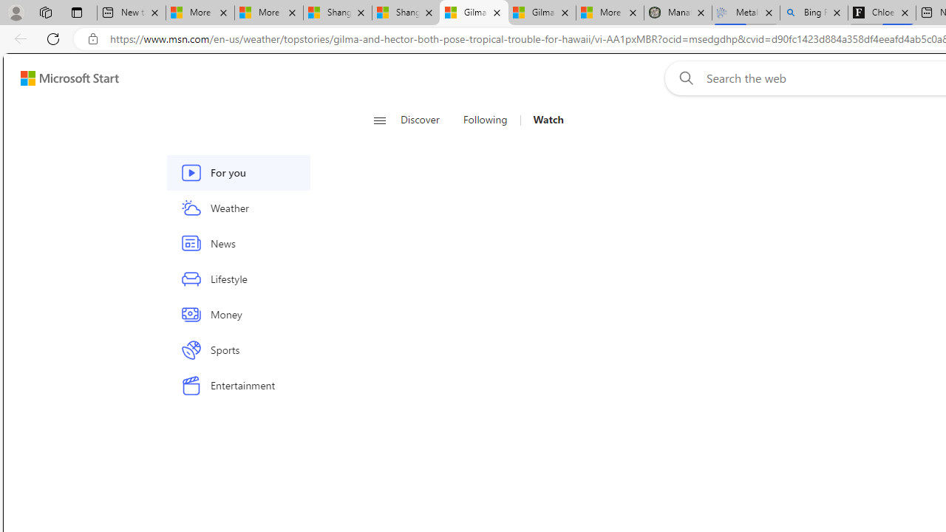 Image resolution: width=946 pixels, height=532 pixels. Describe the element at coordinates (542, 120) in the screenshot. I see `Watch` at that location.